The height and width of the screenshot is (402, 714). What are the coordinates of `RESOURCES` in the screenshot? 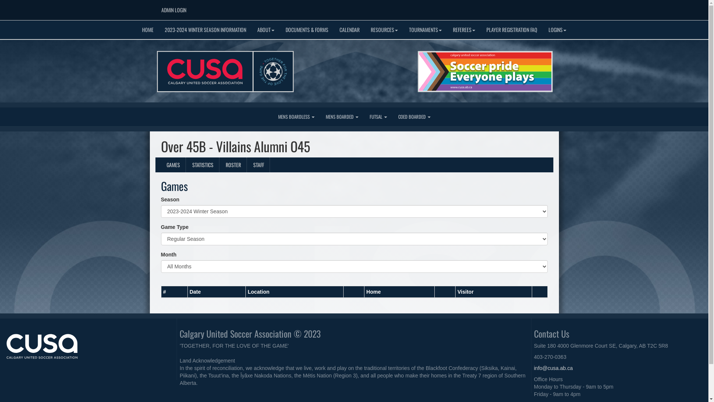 It's located at (385, 30).